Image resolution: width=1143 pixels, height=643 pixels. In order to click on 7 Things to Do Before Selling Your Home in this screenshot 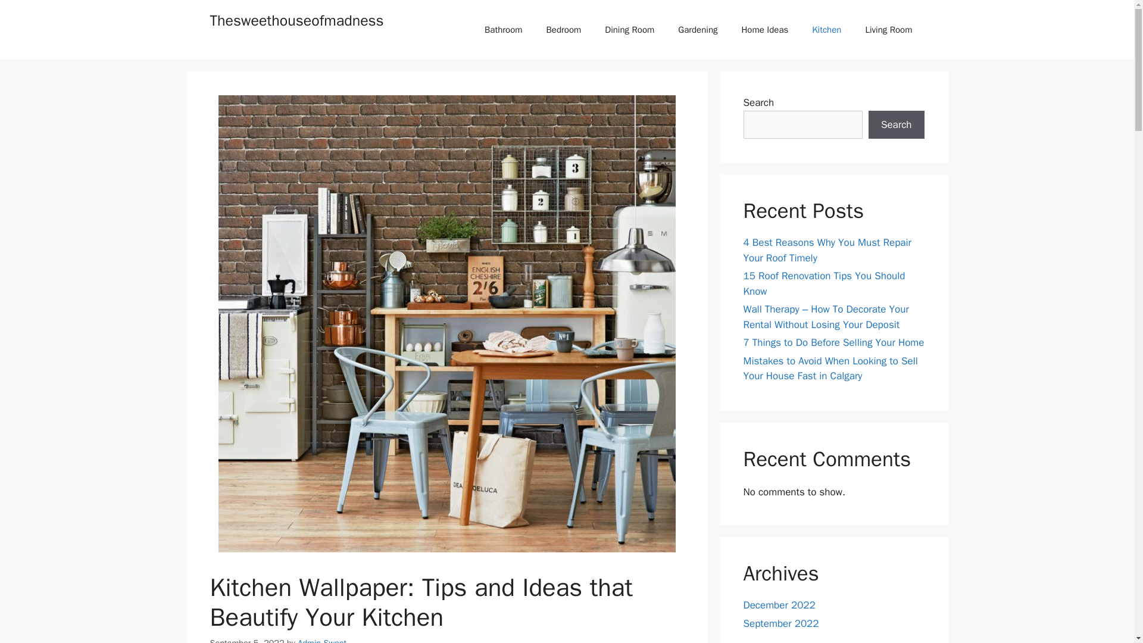, I will do `click(833, 342)`.